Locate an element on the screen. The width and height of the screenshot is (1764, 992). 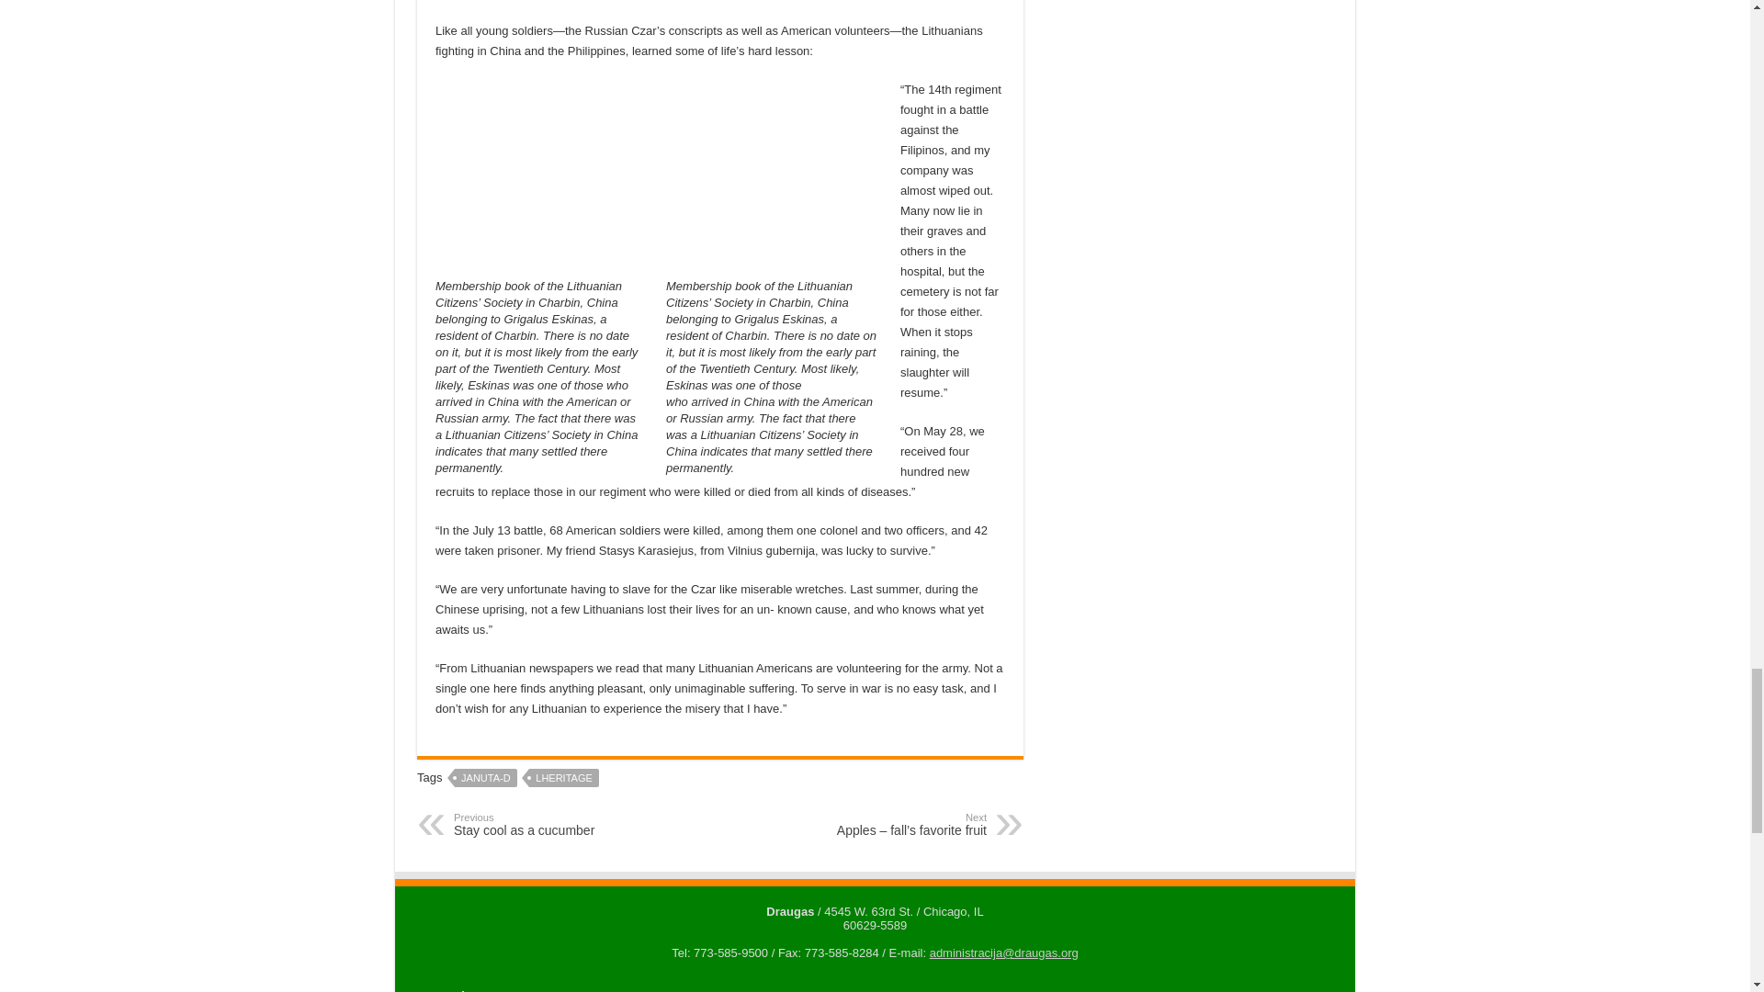
LHERITAGE is located at coordinates (564, 778).